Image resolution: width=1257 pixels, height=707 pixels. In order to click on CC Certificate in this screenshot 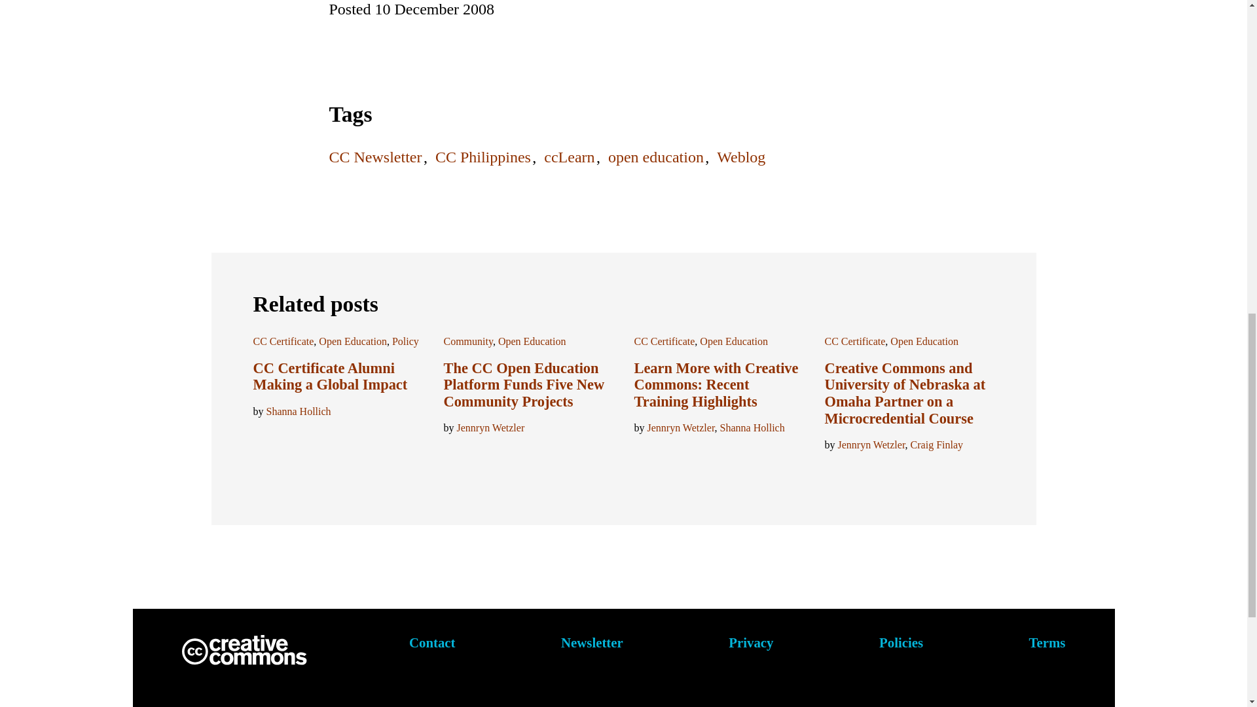, I will do `click(283, 342)`.